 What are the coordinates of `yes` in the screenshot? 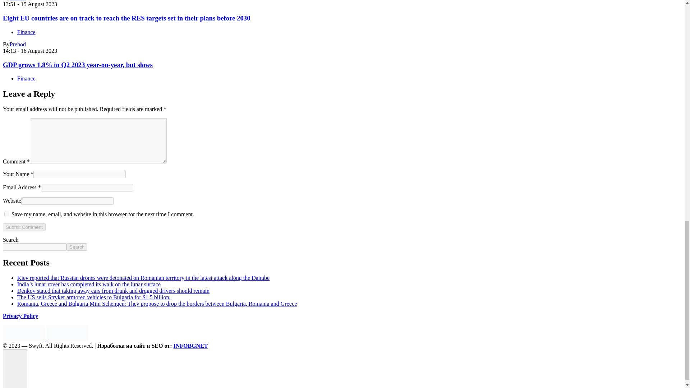 It's located at (6, 213).